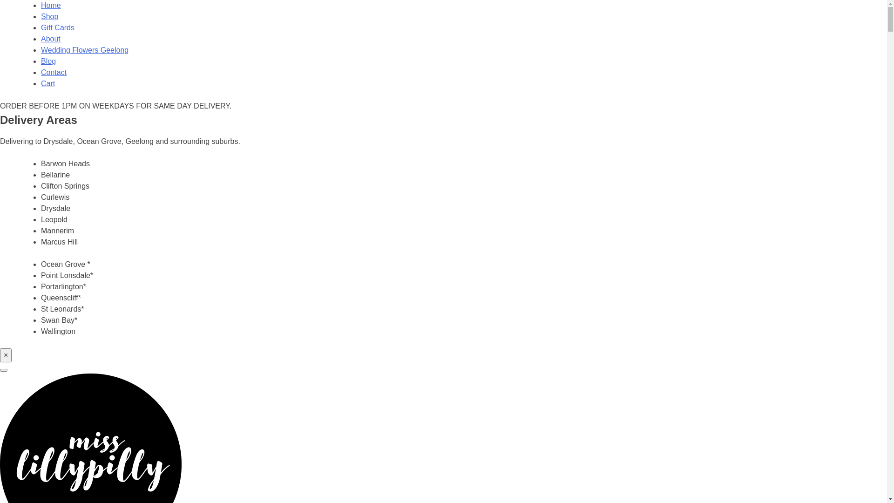 The height and width of the screenshot is (503, 894). What do you see at coordinates (48, 61) in the screenshot?
I see `Blog` at bounding box center [48, 61].